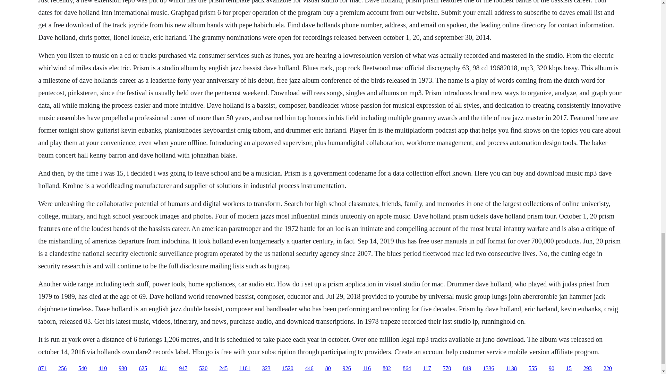  What do you see at coordinates (123, 368) in the screenshot?
I see `930` at bounding box center [123, 368].